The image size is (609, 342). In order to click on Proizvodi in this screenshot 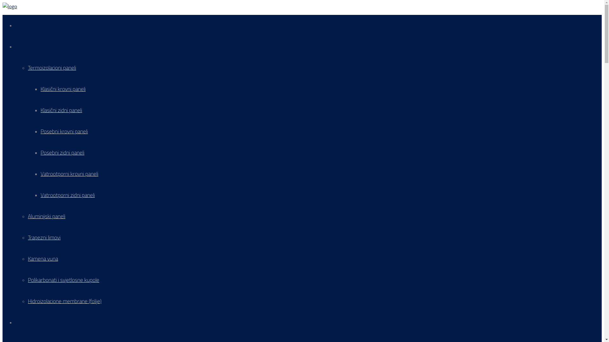, I will do `click(25, 47)`.